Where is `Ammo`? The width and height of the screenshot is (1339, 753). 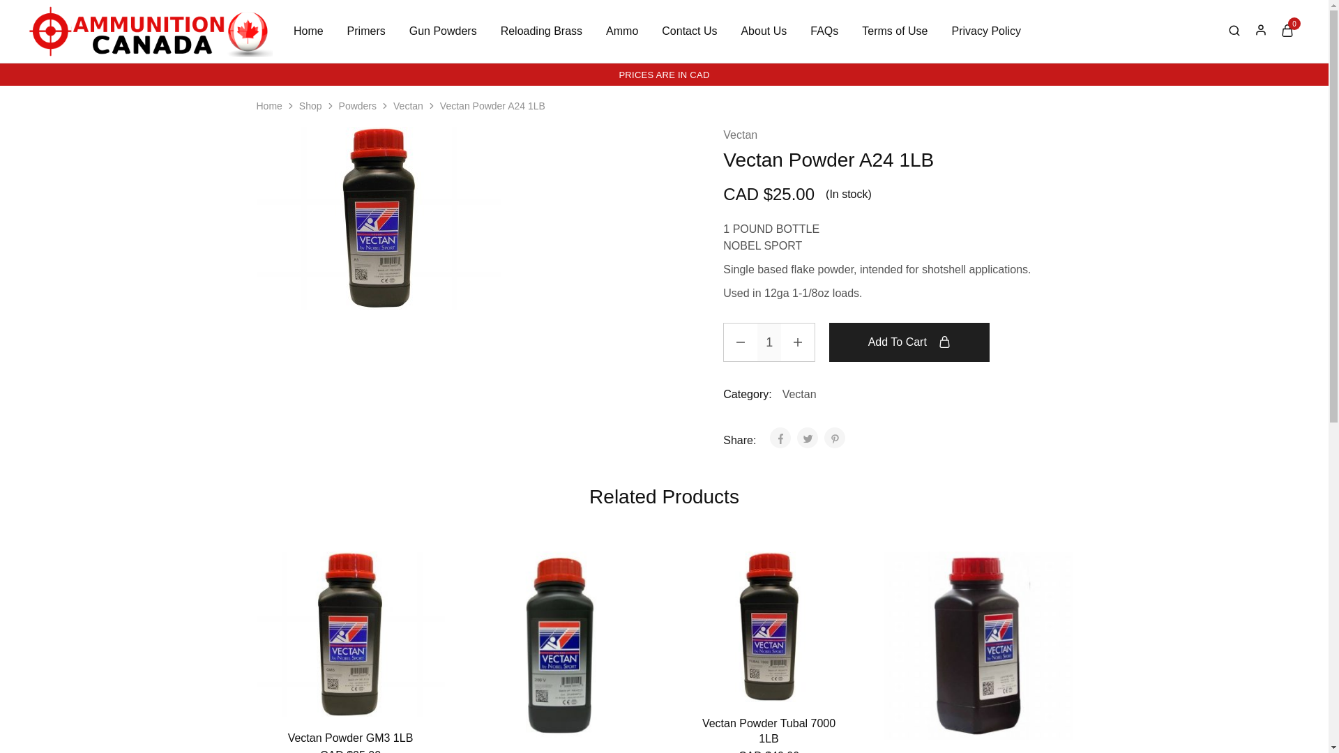
Ammo is located at coordinates (621, 31).